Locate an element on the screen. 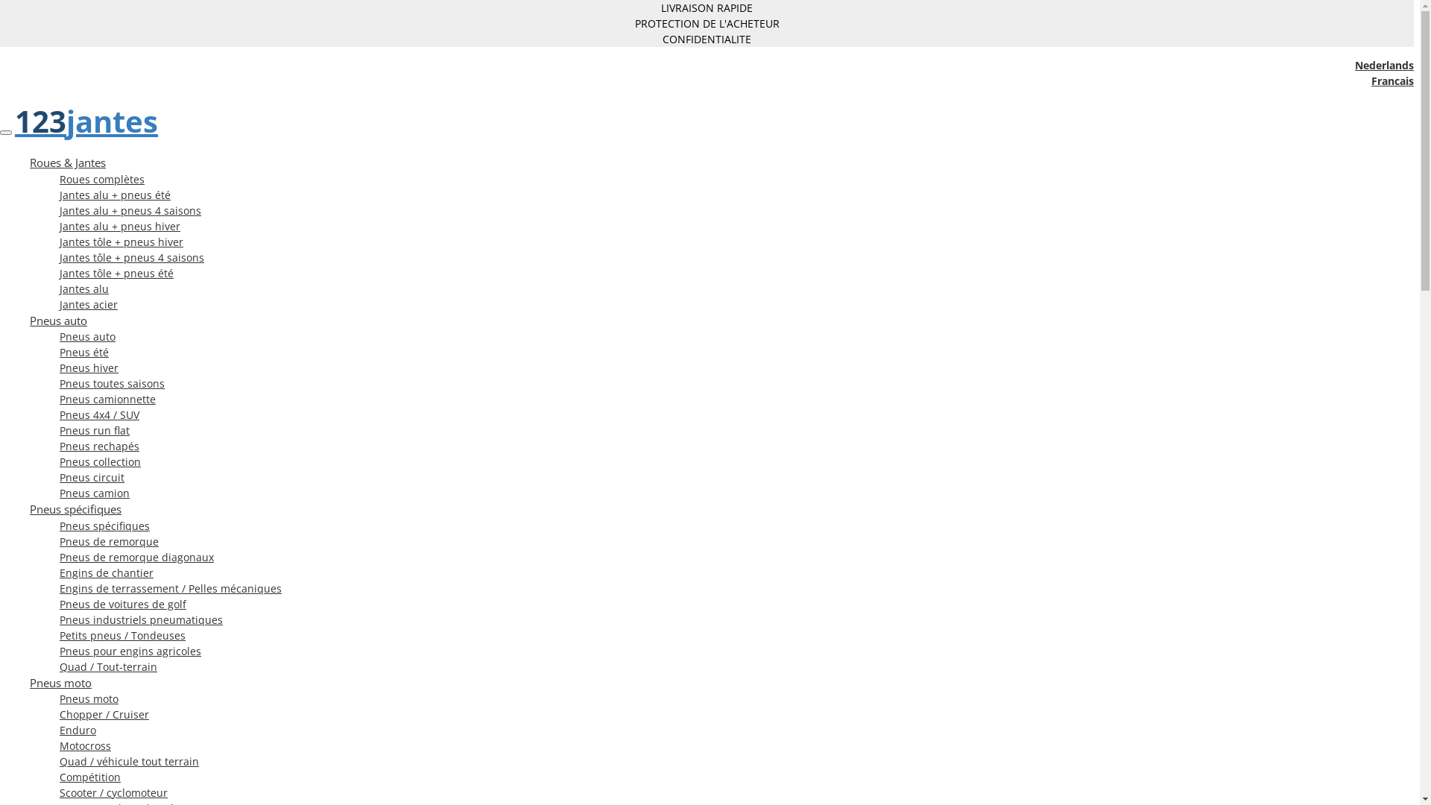  Petits pneus / Tondeuses is located at coordinates (122, 635).